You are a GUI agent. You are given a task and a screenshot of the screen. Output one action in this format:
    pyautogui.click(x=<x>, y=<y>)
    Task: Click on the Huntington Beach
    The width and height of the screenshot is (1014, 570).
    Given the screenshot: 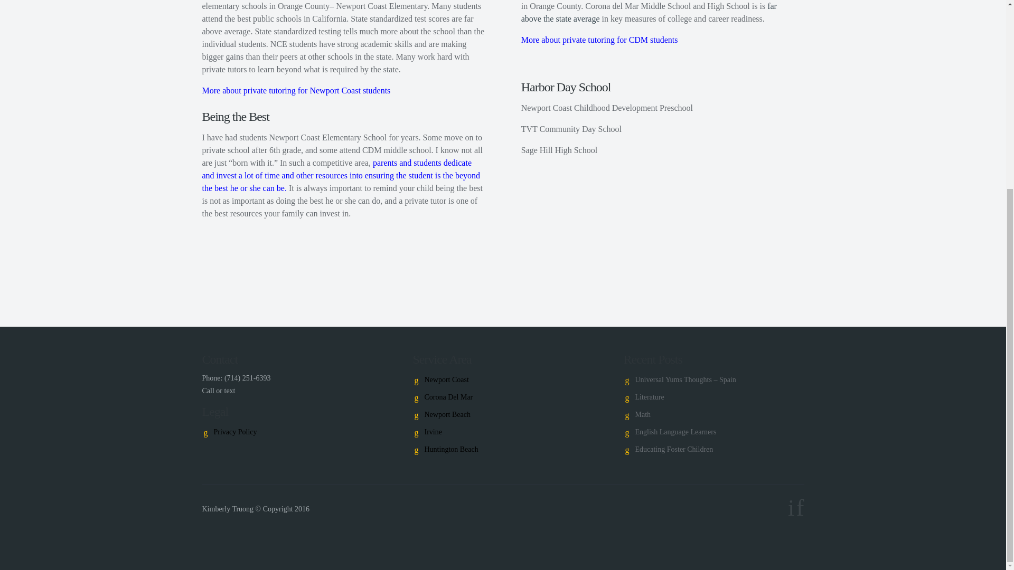 What is the action you would take?
    pyautogui.click(x=452, y=449)
    